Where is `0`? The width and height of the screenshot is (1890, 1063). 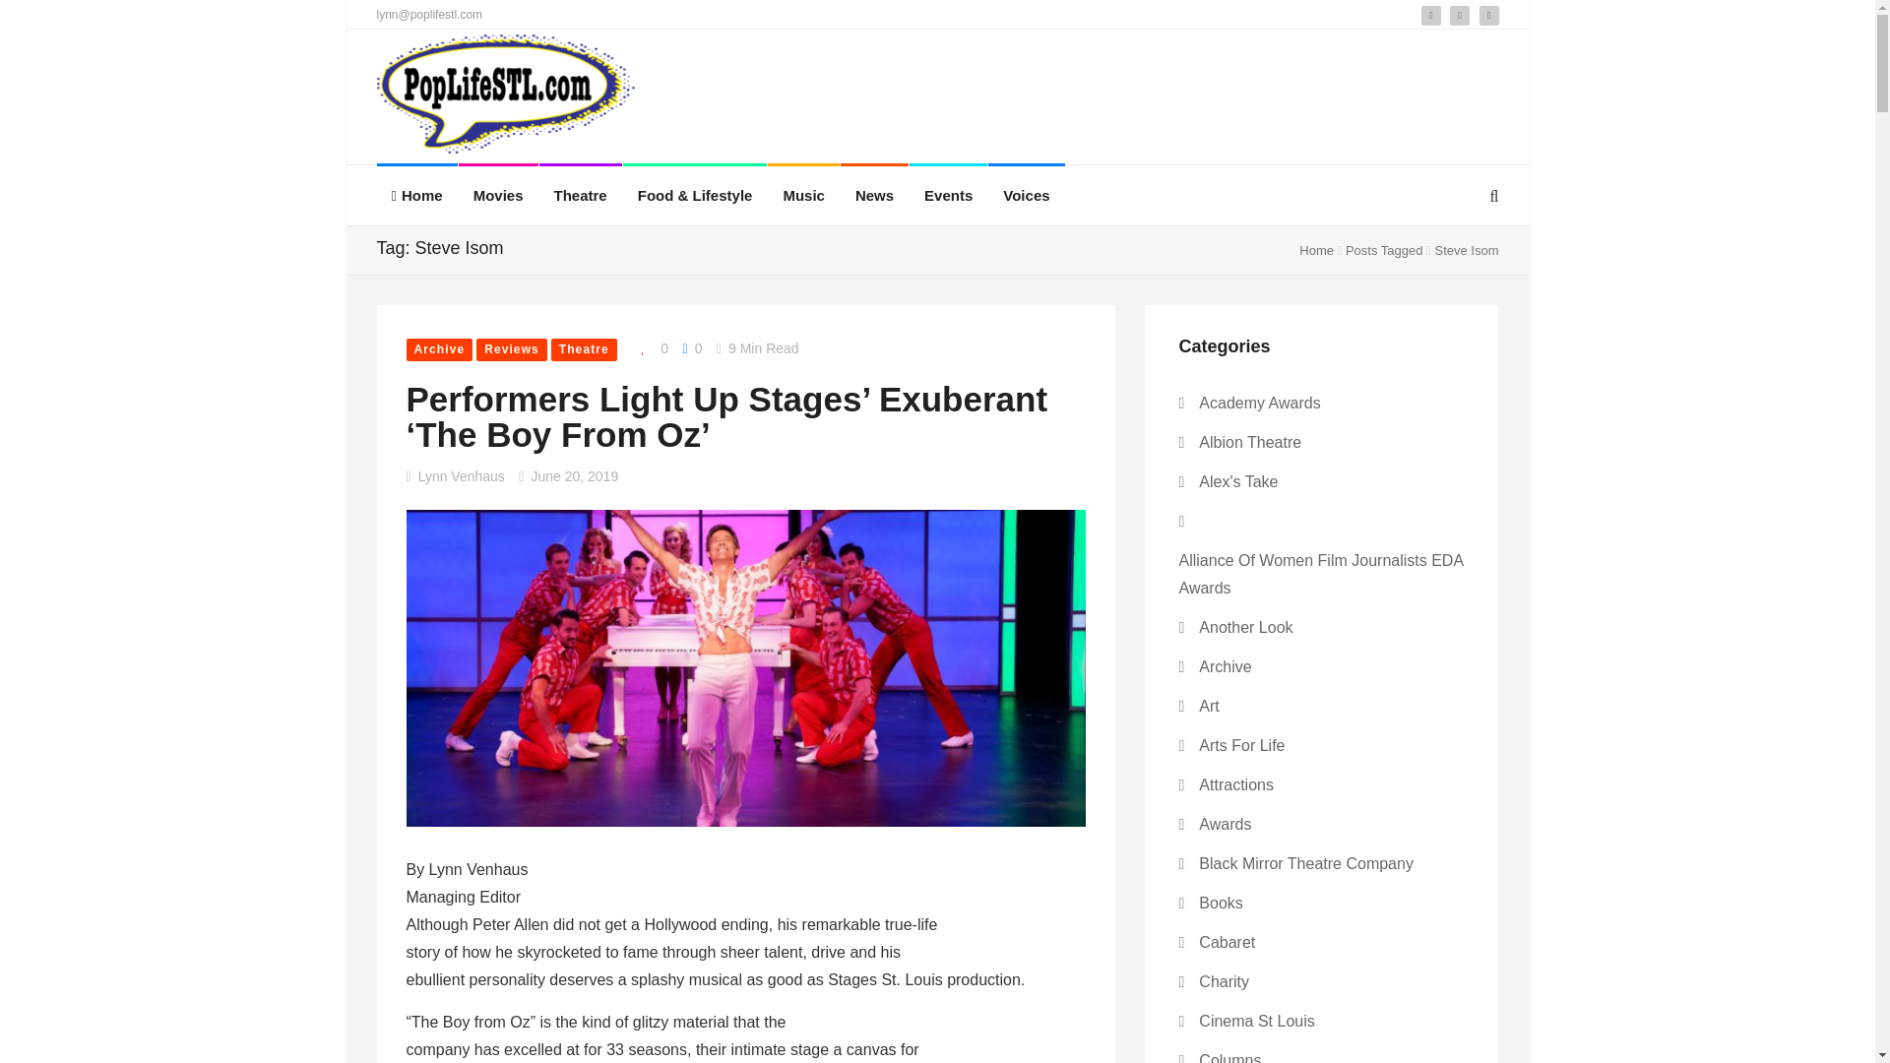 0 is located at coordinates (650, 348).